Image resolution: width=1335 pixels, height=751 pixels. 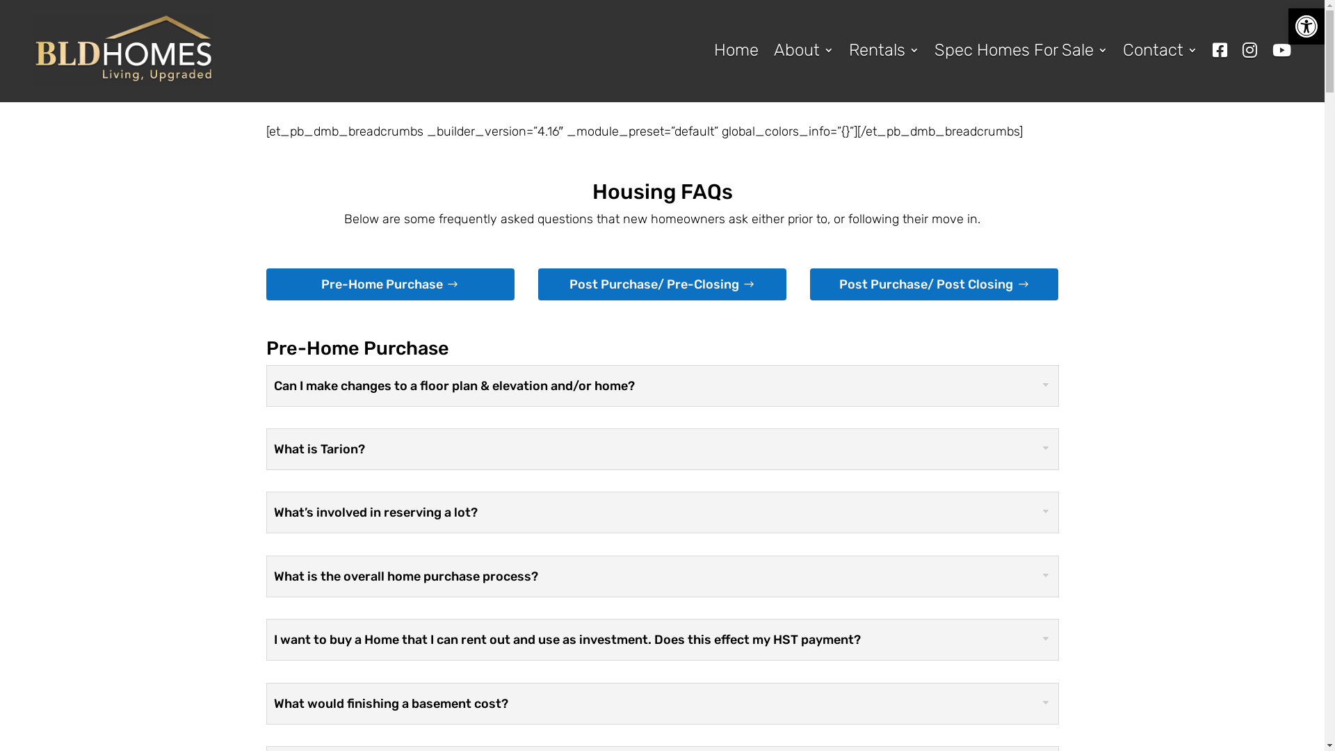 I want to click on Home, so click(x=736, y=50).